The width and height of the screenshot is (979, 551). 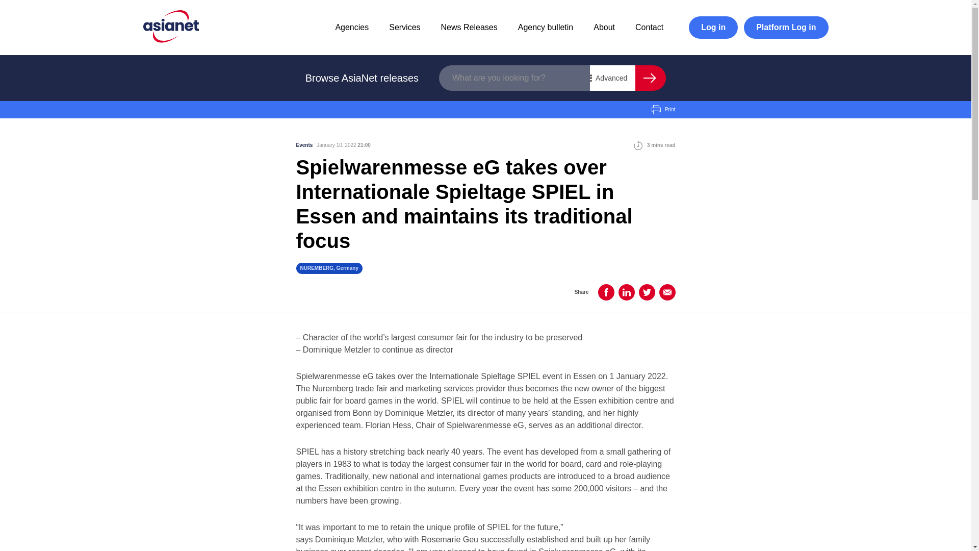 What do you see at coordinates (667, 292) in the screenshot?
I see `Share using Email` at bounding box center [667, 292].